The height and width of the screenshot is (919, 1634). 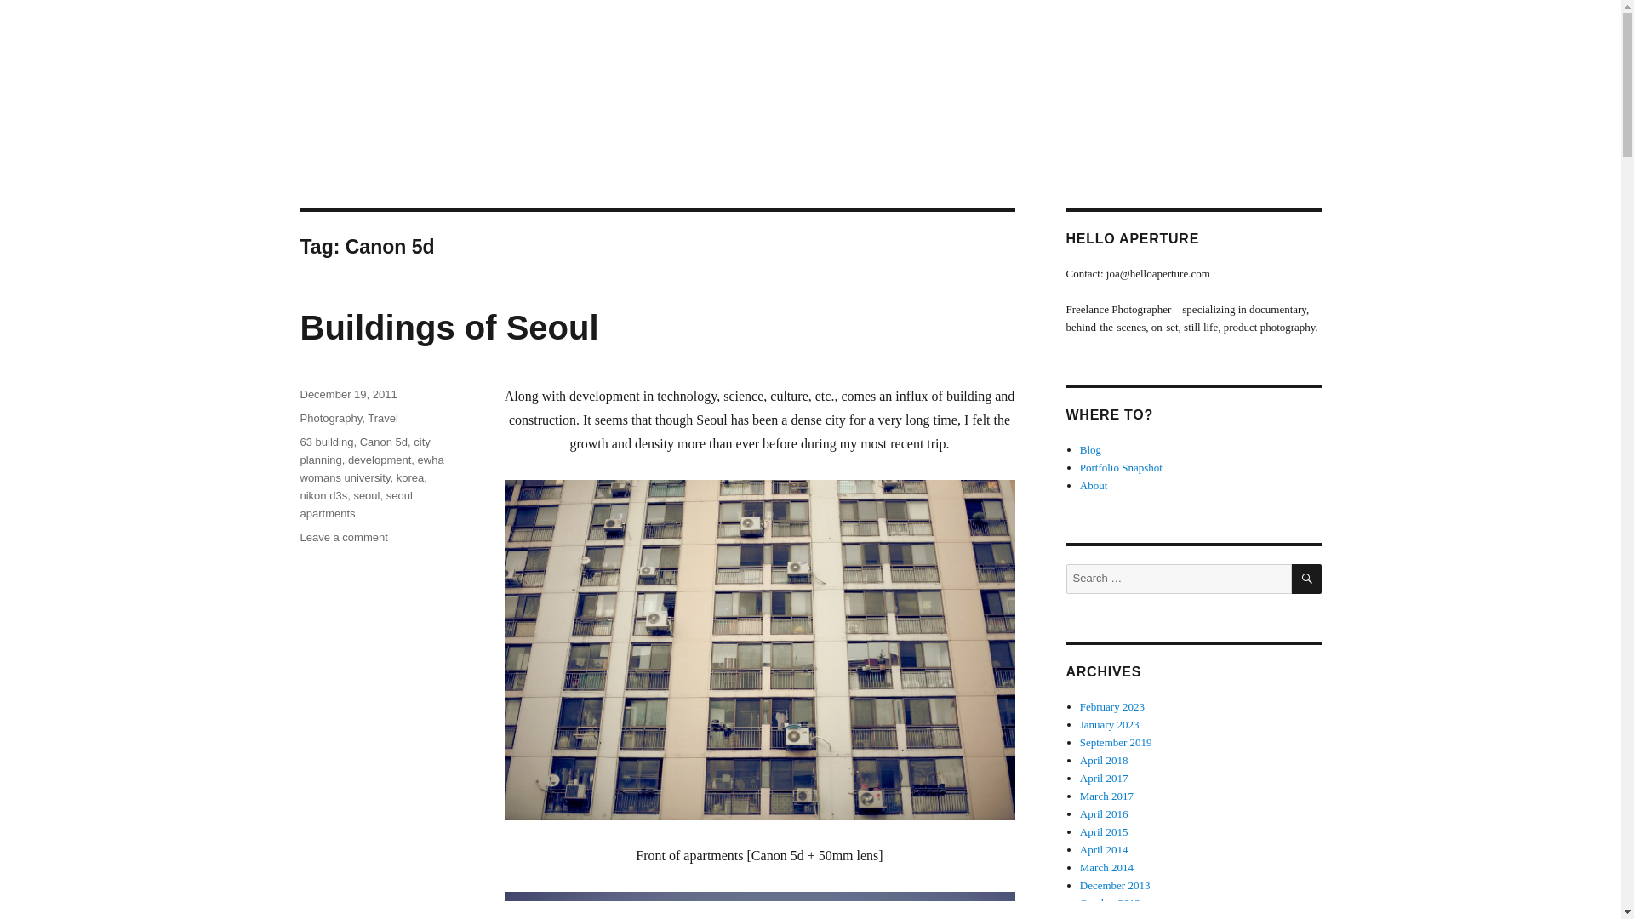 I want to click on seoul apartments, so click(x=355, y=504).